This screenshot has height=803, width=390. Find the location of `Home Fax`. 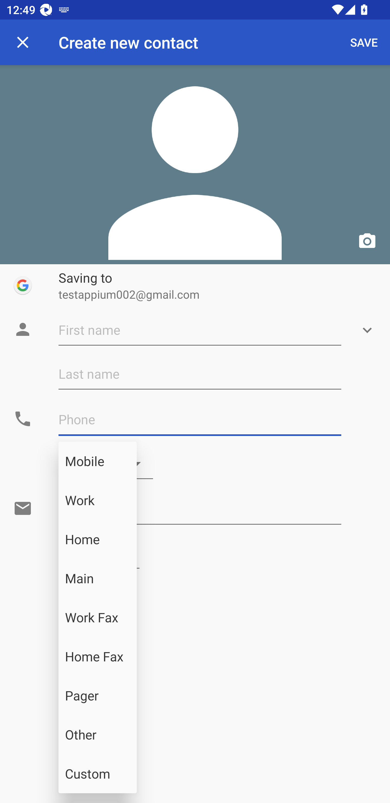

Home Fax is located at coordinates (97, 657).